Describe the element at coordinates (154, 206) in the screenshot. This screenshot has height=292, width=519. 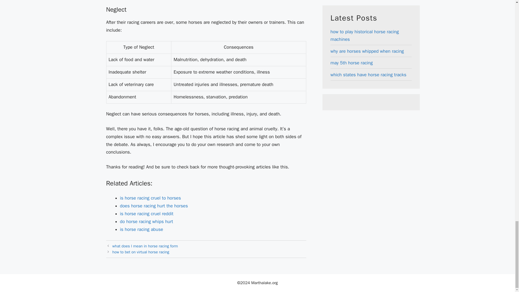
I see `does horse racing hurt the horses` at that location.